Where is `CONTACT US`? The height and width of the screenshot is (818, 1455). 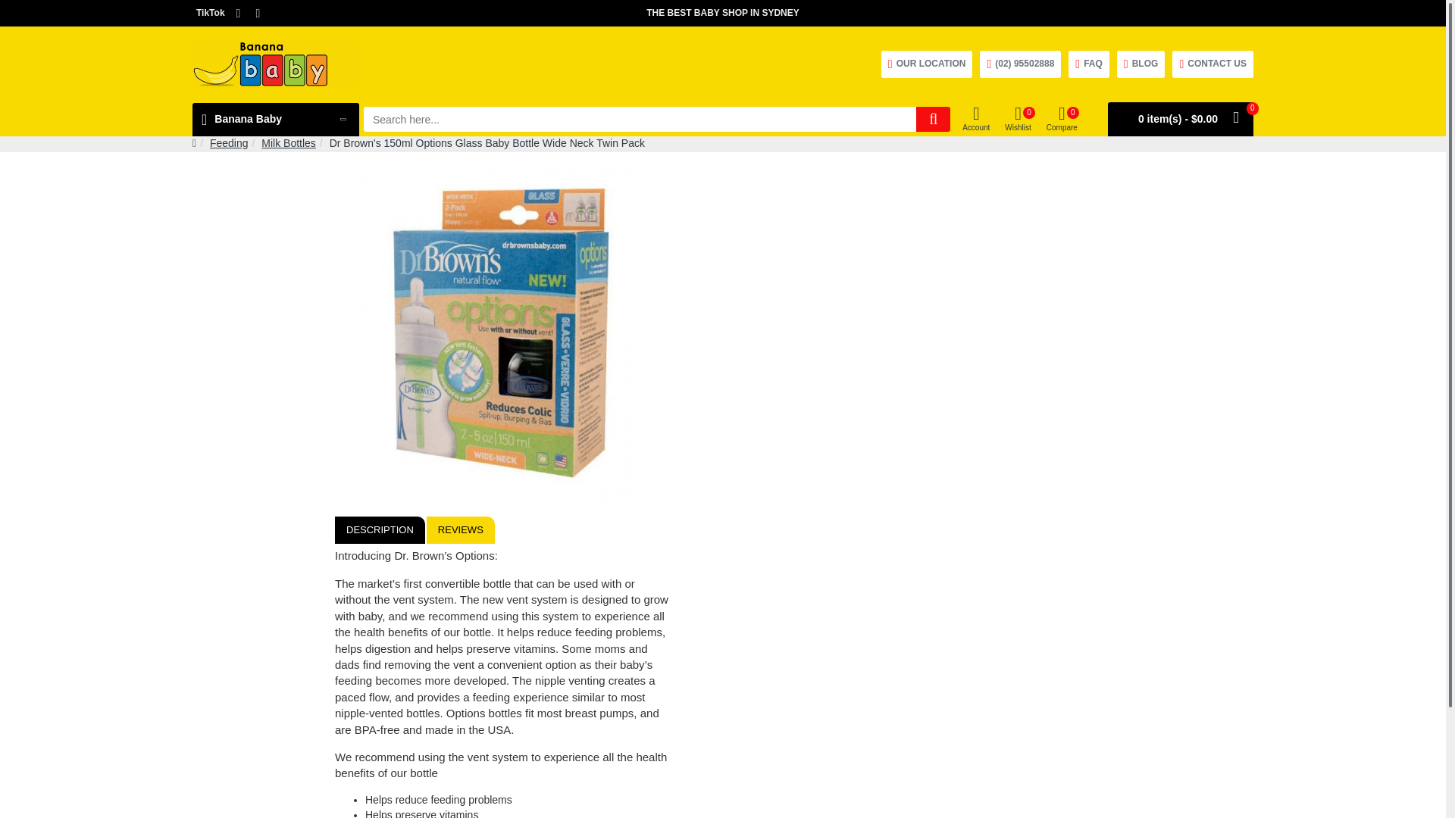
CONTACT US is located at coordinates (1212, 64).